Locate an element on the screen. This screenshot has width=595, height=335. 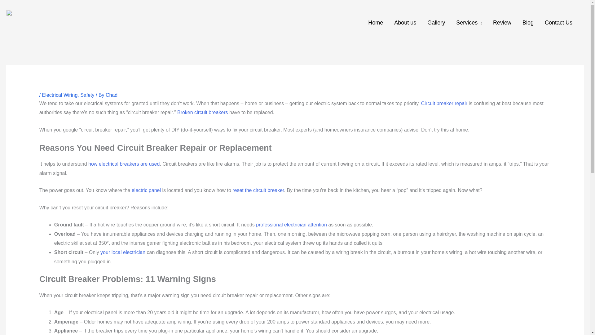
Services is located at coordinates (469, 22).